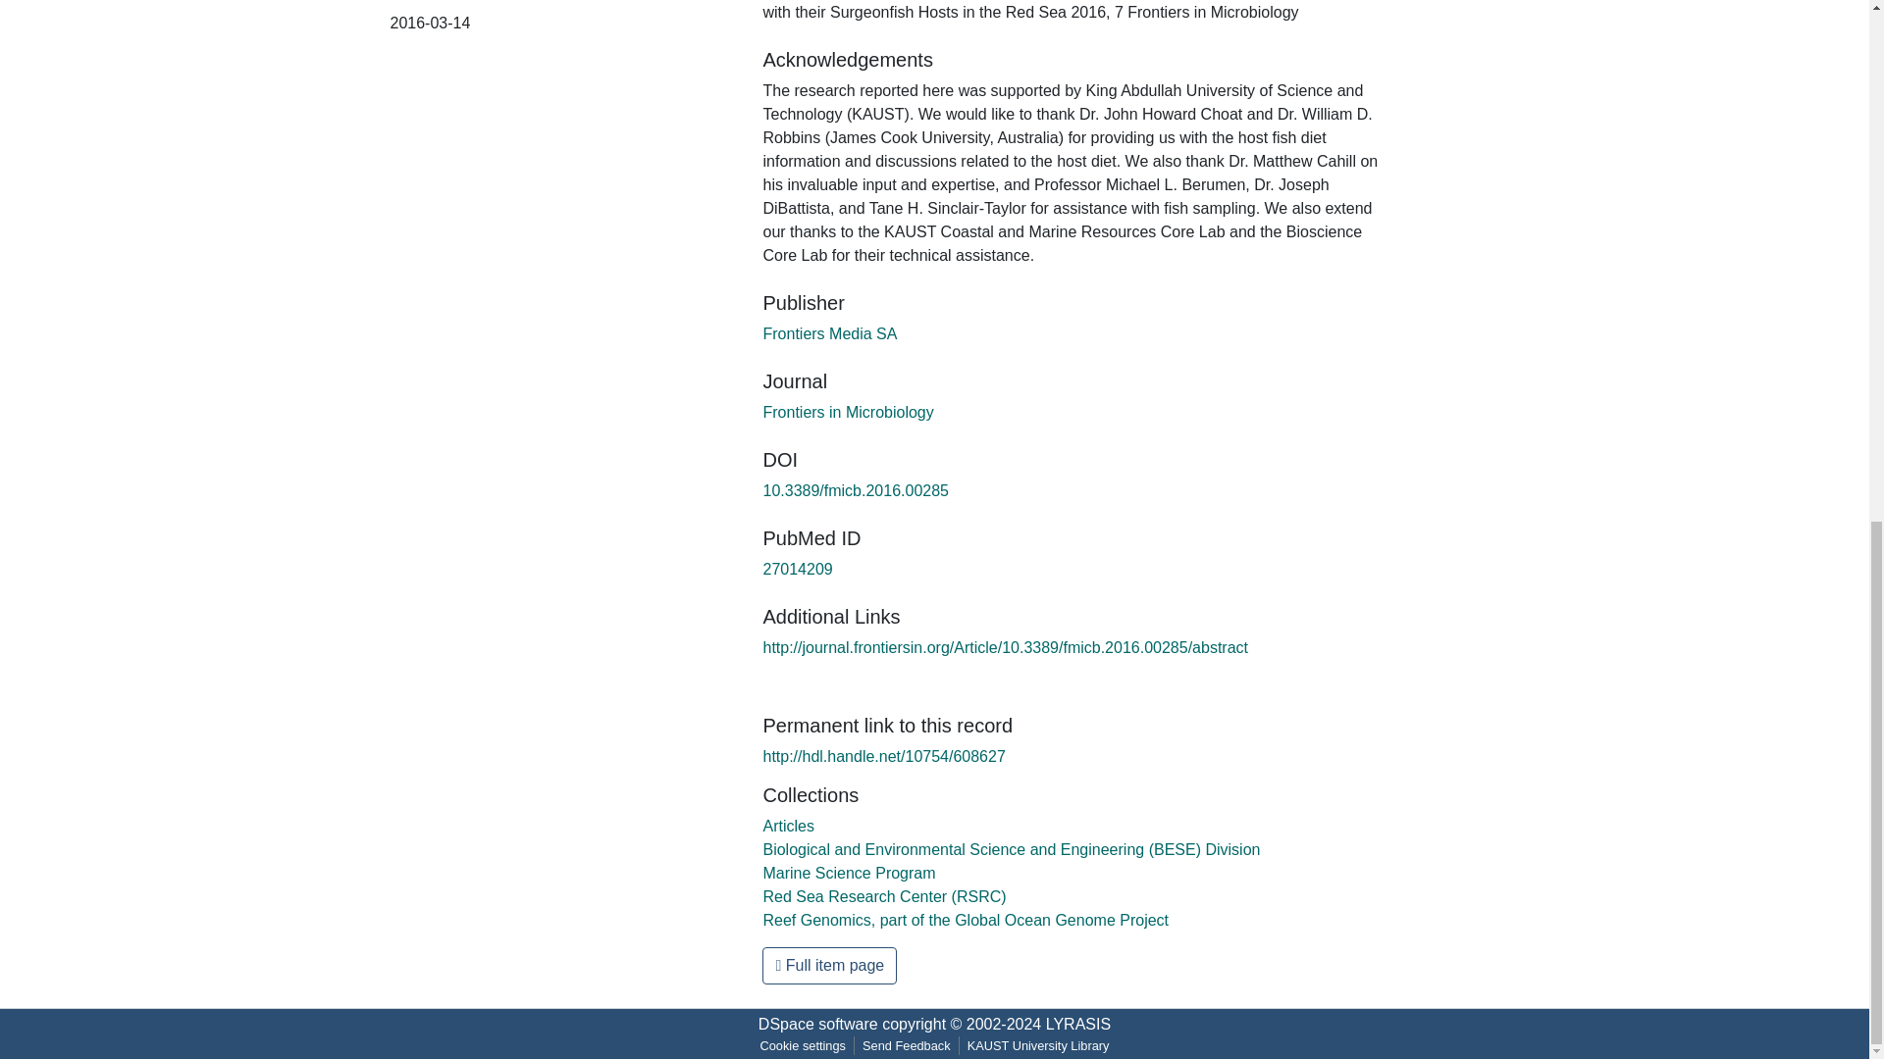 The width and height of the screenshot is (1884, 1059). Describe the element at coordinates (1038, 1045) in the screenshot. I see `KAUST University Library` at that location.